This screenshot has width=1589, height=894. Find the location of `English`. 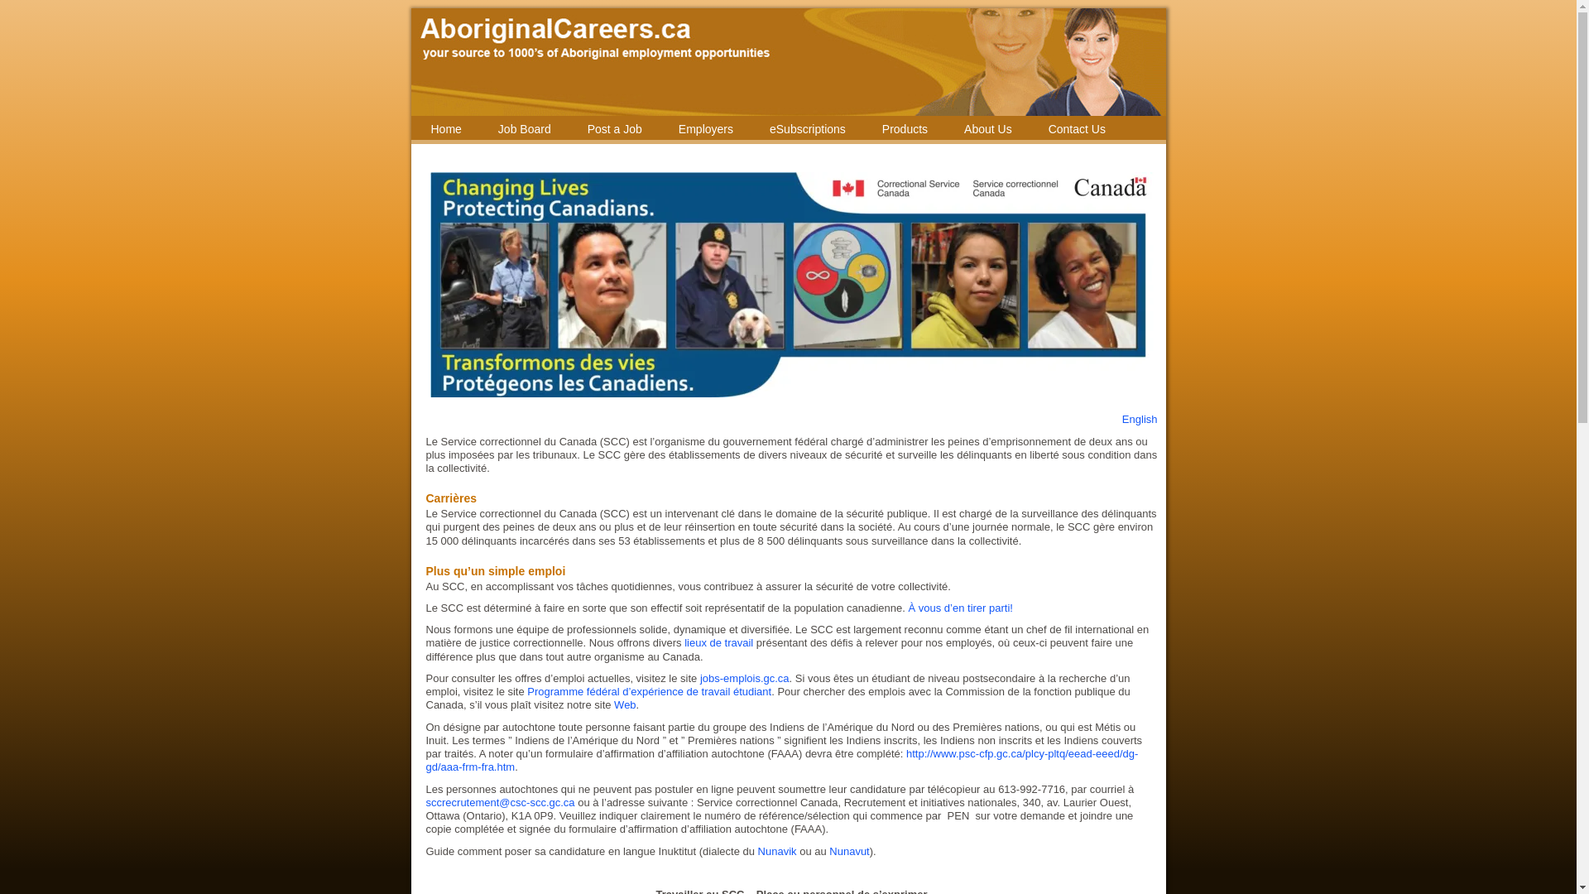

English is located at coordinates (1140, 419).